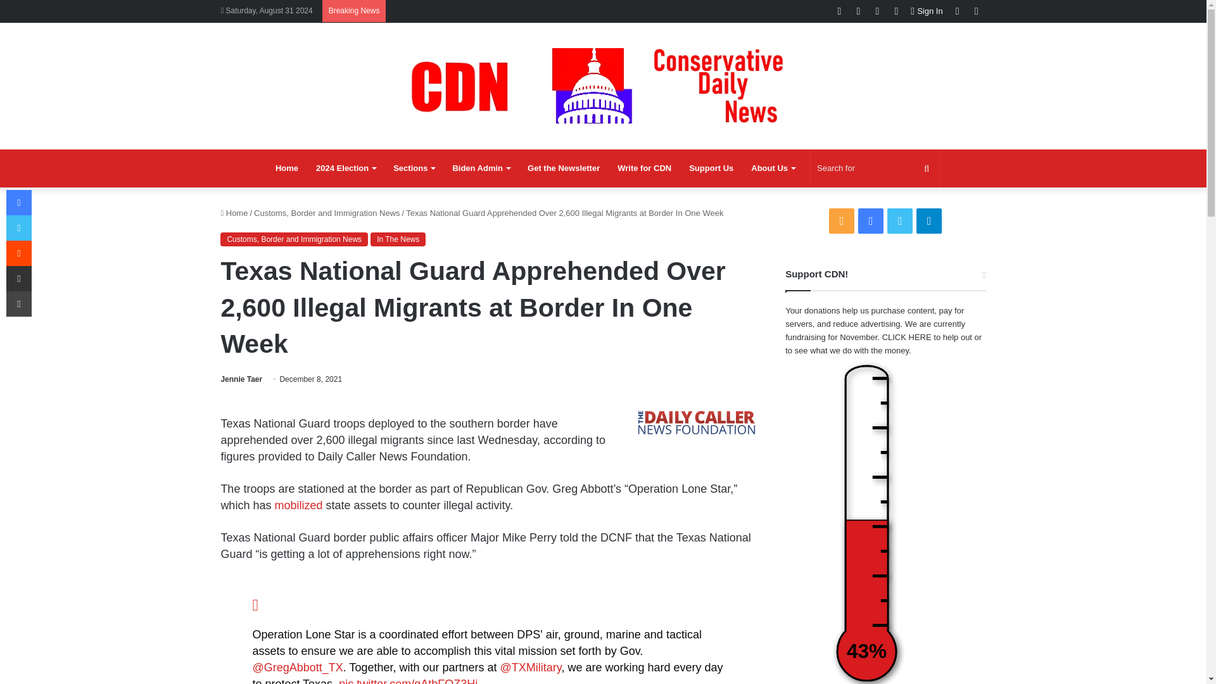  What do you see at coordinates (644, 168) in the screenshot?
I see `Become a CDN Contributor` at bounding box center [644, 168].